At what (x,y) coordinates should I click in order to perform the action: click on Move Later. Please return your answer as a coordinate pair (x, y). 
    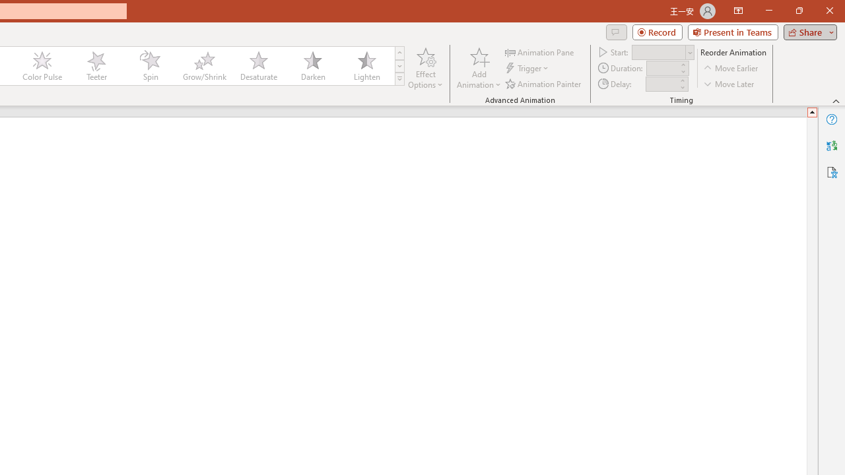
    Looking at the image, I should click on (729, 83).